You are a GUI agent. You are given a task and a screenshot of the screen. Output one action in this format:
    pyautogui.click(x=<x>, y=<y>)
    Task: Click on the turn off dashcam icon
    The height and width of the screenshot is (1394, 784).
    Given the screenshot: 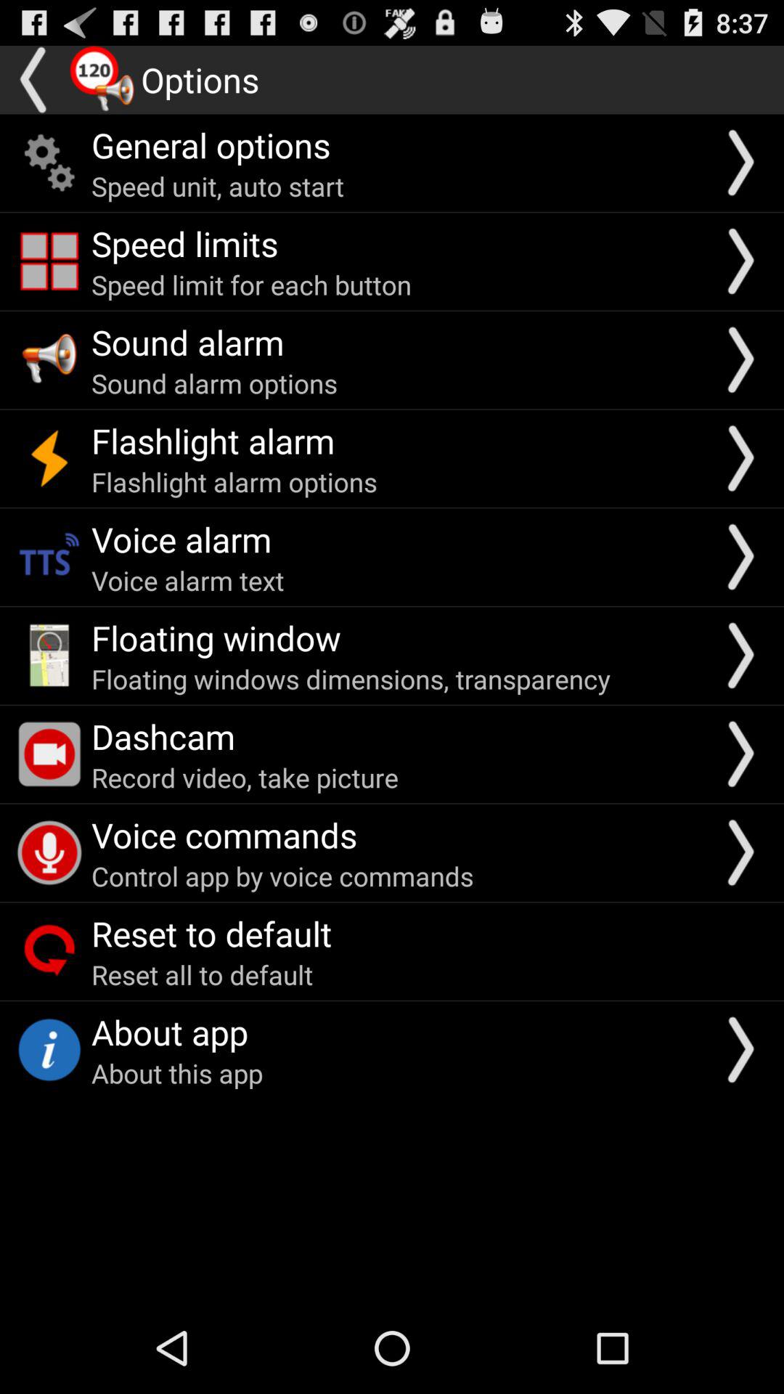 What is the action you would take?
    pyautogui.click(x=163, y=736)
    